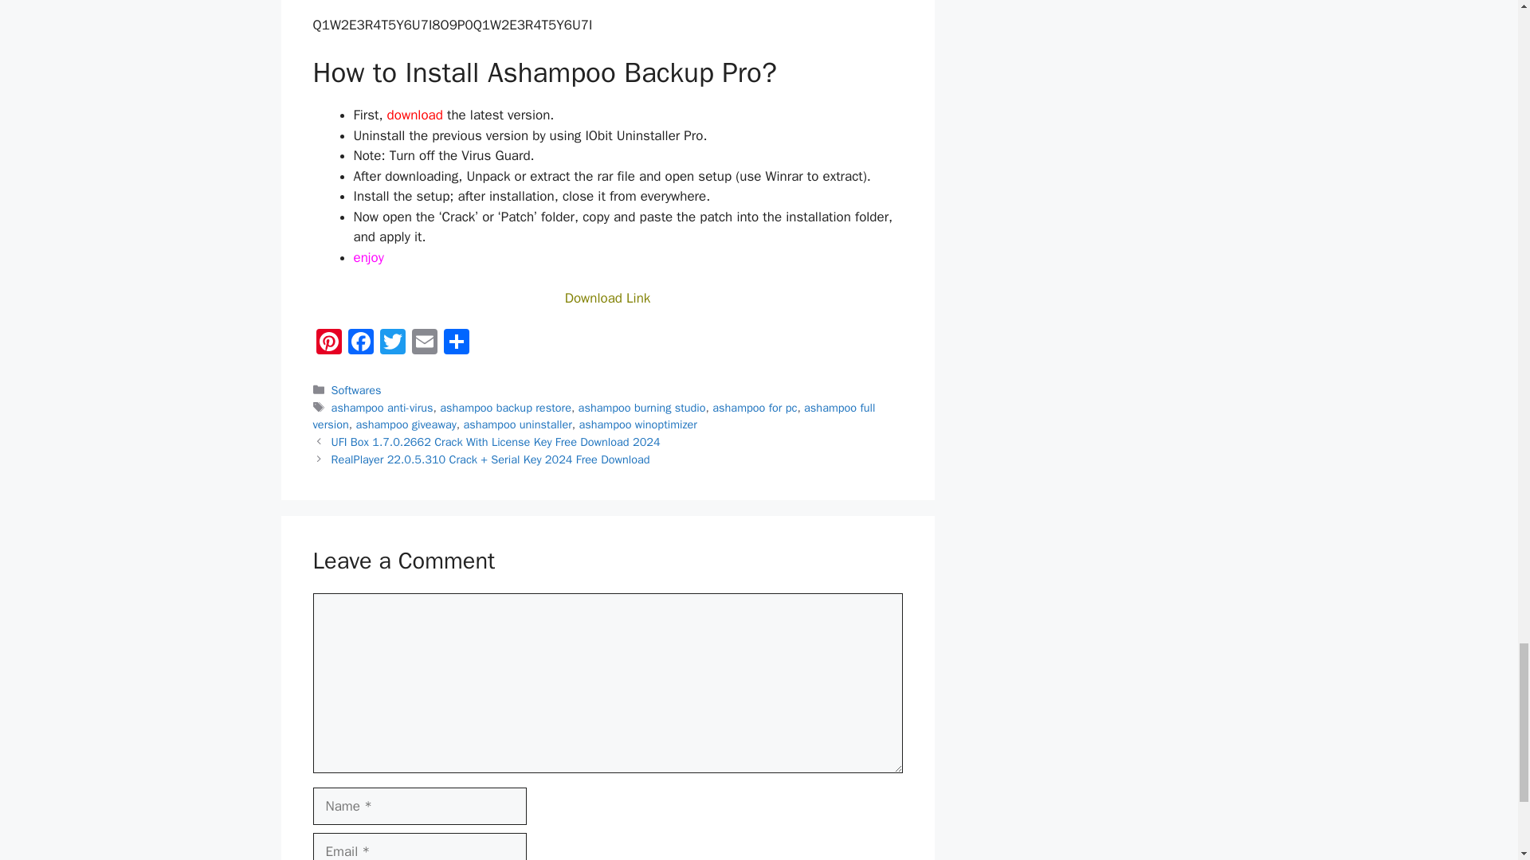  What do you see at coordinates (382, 408) in the screenshot?
I see `ashampoo anti-virus` at bounding box center [382, 408].